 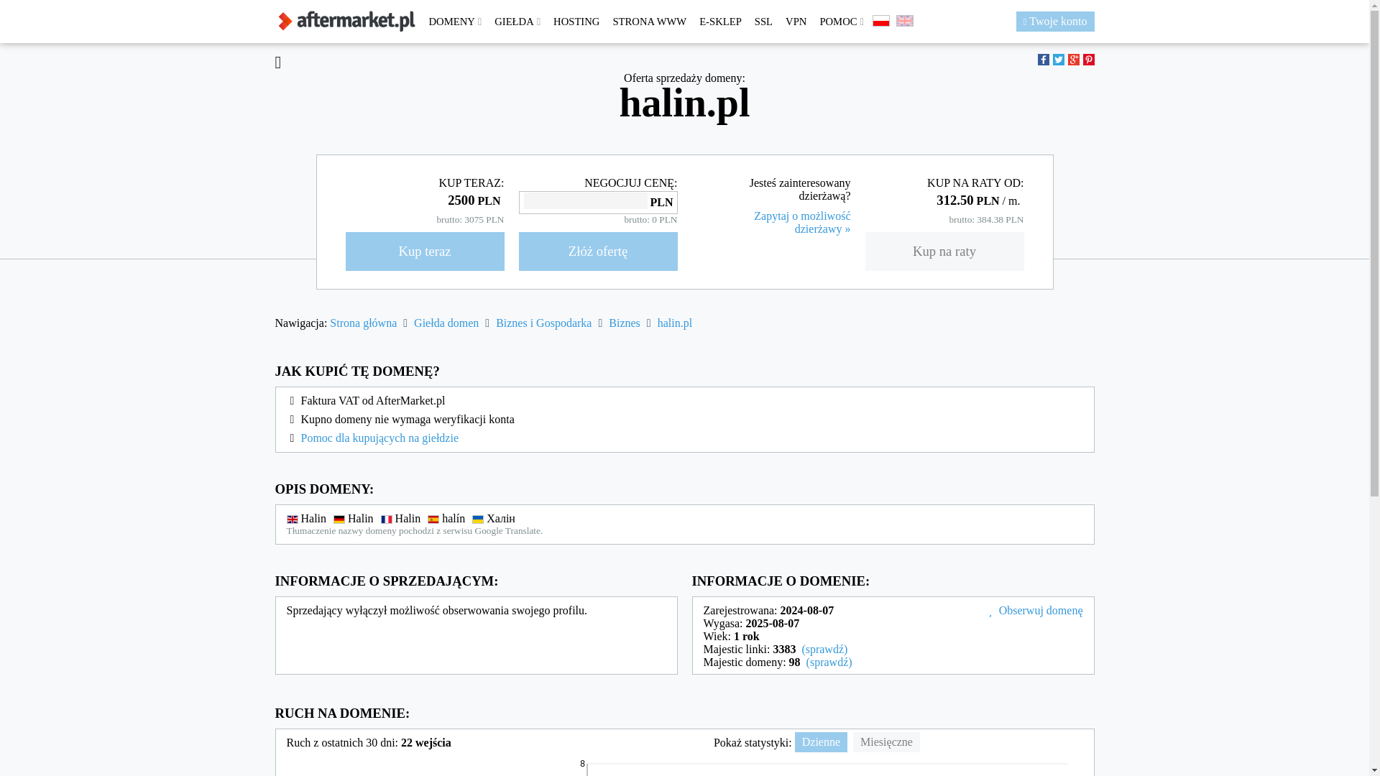 I want to click on Twoje konto, so click(x=1055, y=22).